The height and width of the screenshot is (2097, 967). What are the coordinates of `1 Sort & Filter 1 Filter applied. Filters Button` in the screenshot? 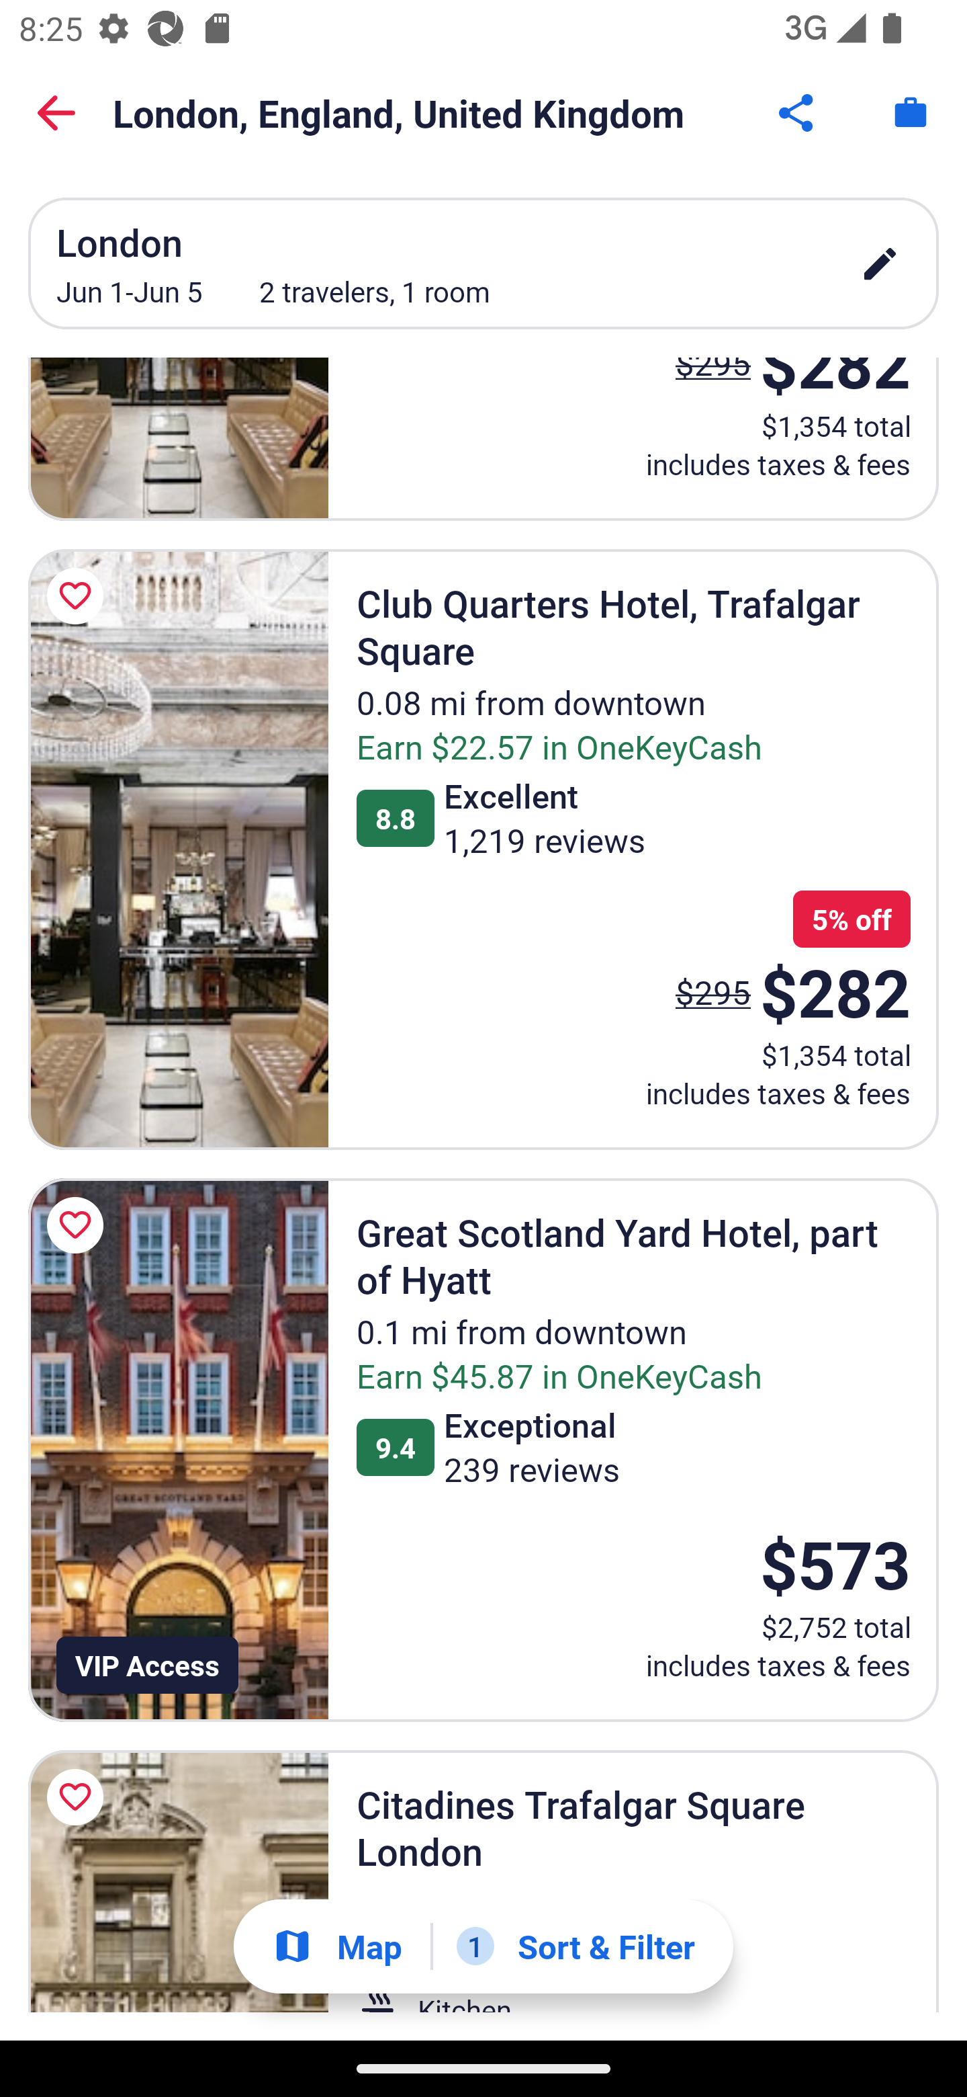 It's located at (575, 1946).